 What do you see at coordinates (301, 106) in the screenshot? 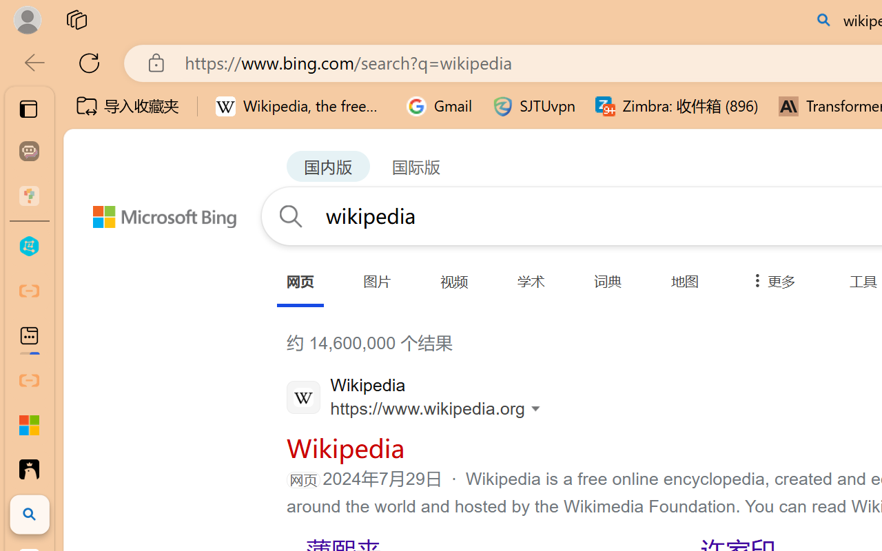
I see `Wikipedia, the free encyclopedia` at bounding box center [301, 106].